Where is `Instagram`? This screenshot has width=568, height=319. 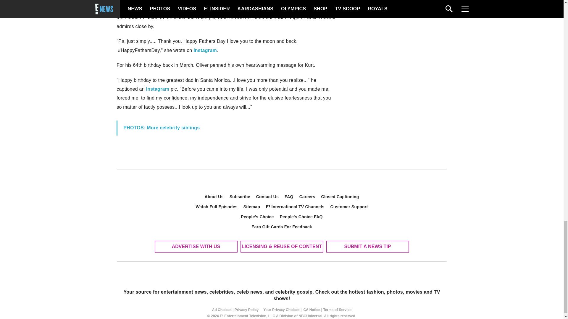
Instagram is located at coordinates (157, 89).